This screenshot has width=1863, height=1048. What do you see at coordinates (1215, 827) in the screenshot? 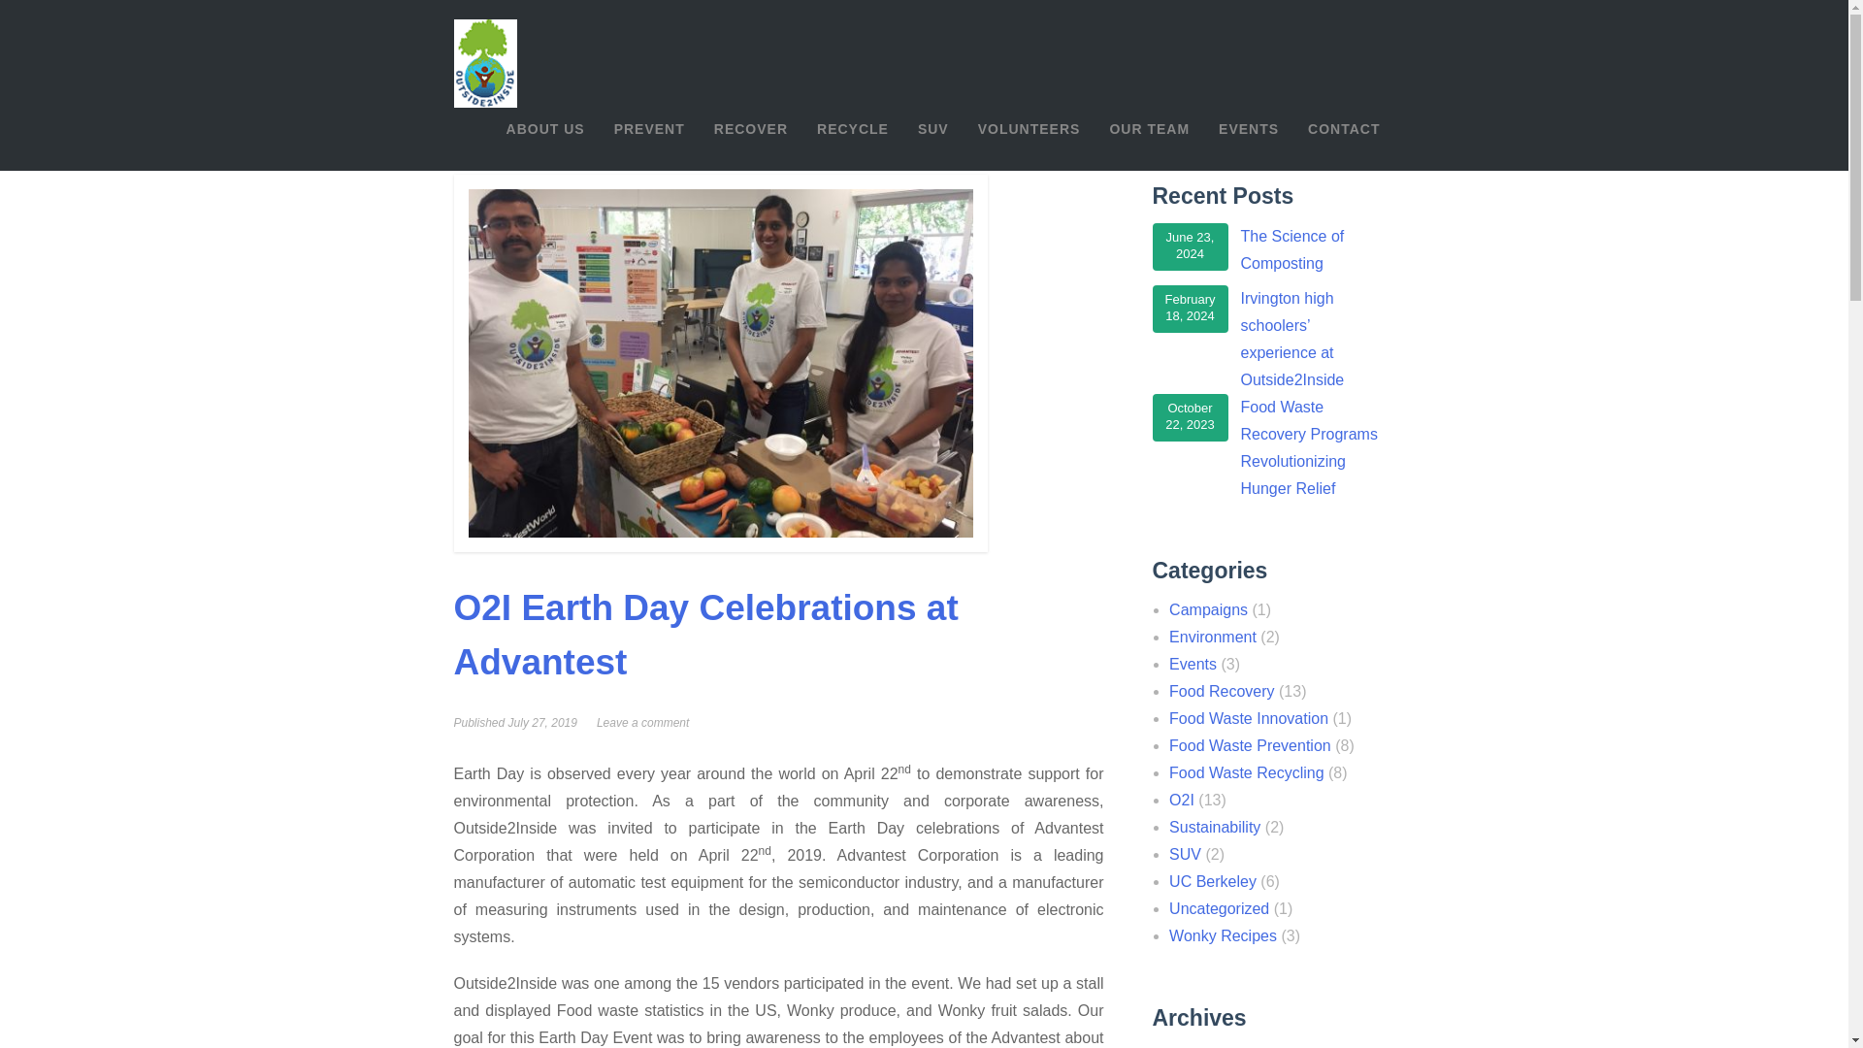
I see `Sustainability` at bounding box center [1215, 827].